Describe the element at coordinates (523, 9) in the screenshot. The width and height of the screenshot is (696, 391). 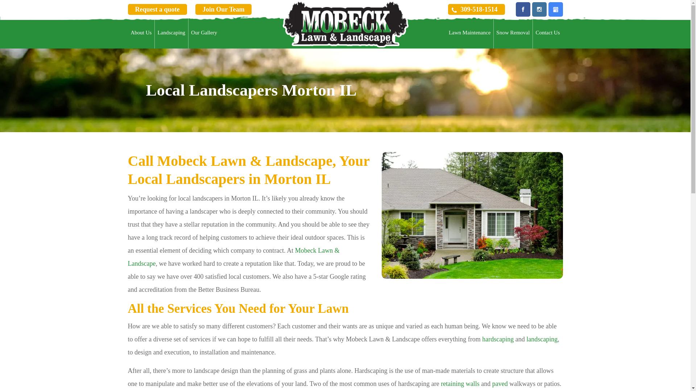
I see `facebook` at that location.